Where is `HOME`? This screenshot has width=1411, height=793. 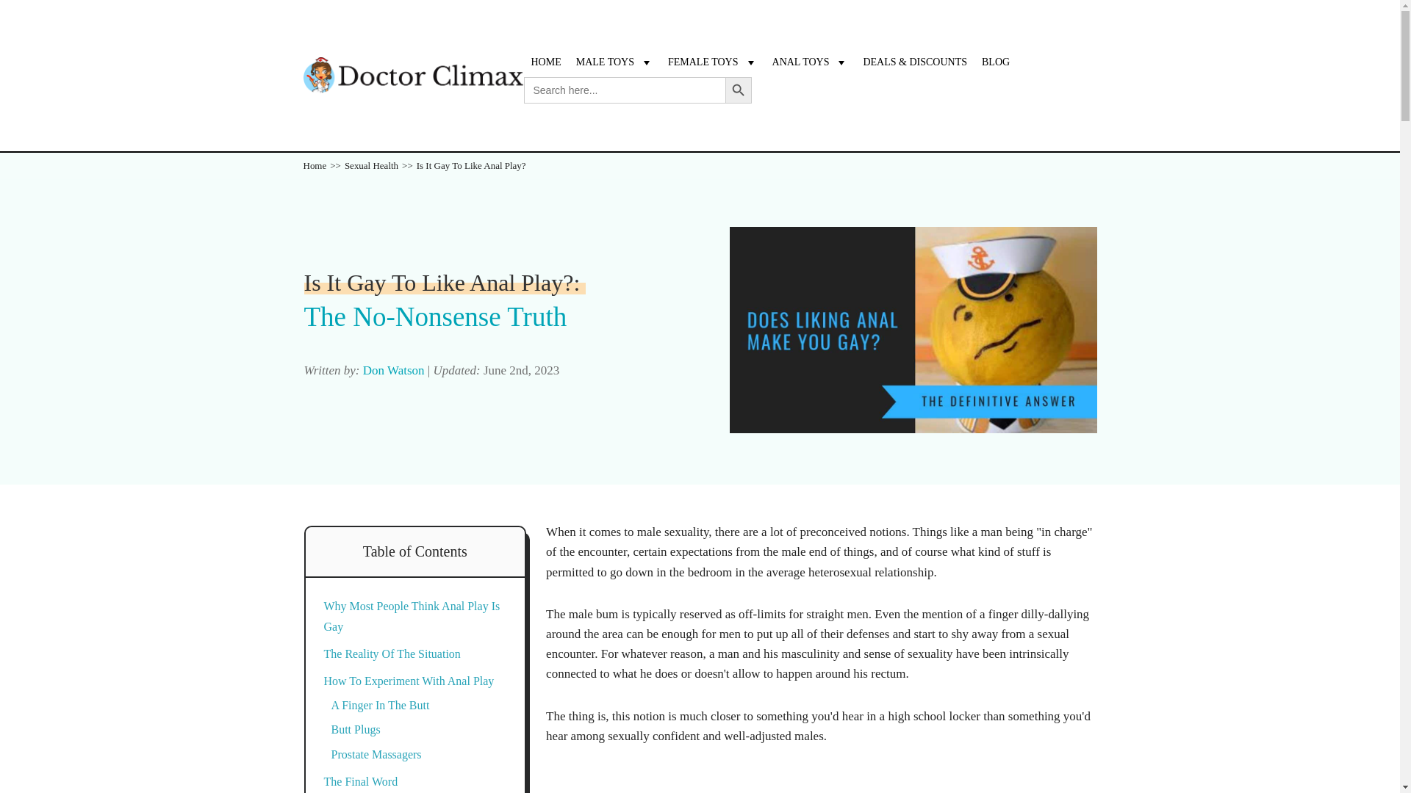 HOME is located at coordinates (545, 62).